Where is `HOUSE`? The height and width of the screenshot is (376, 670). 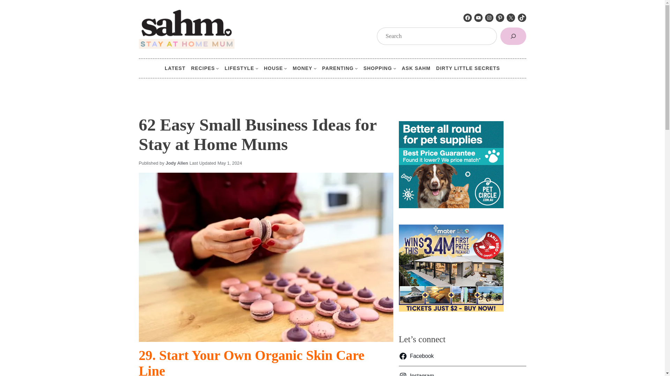
HOUSE is located at coordinates (273, 68).